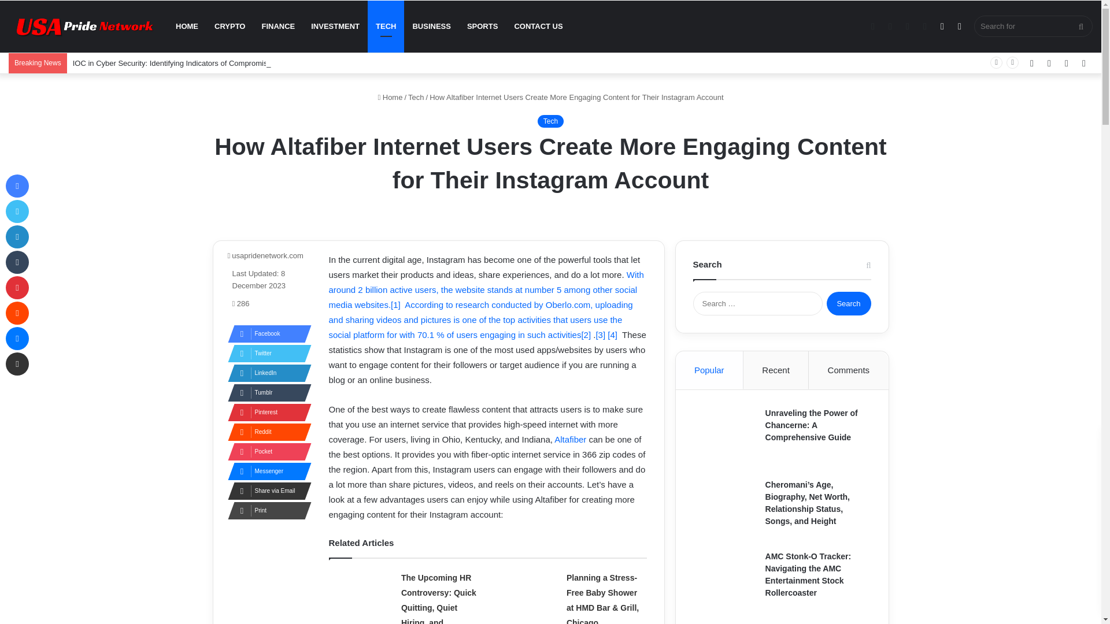 This screenshot has height=624, width=1110. I want to click on Twitter, so click(266, 354).